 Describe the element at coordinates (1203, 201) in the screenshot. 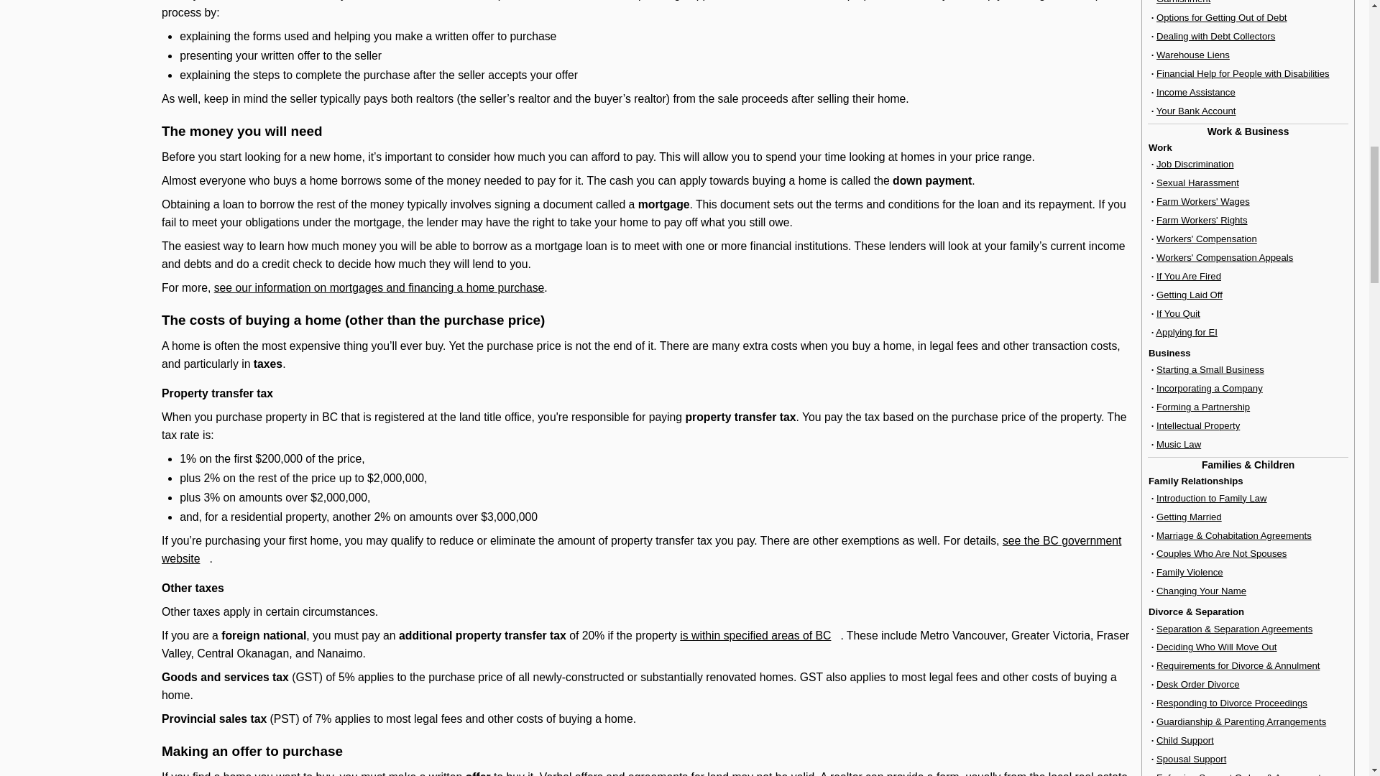

I see `Farm Workers' Wages` at that location.